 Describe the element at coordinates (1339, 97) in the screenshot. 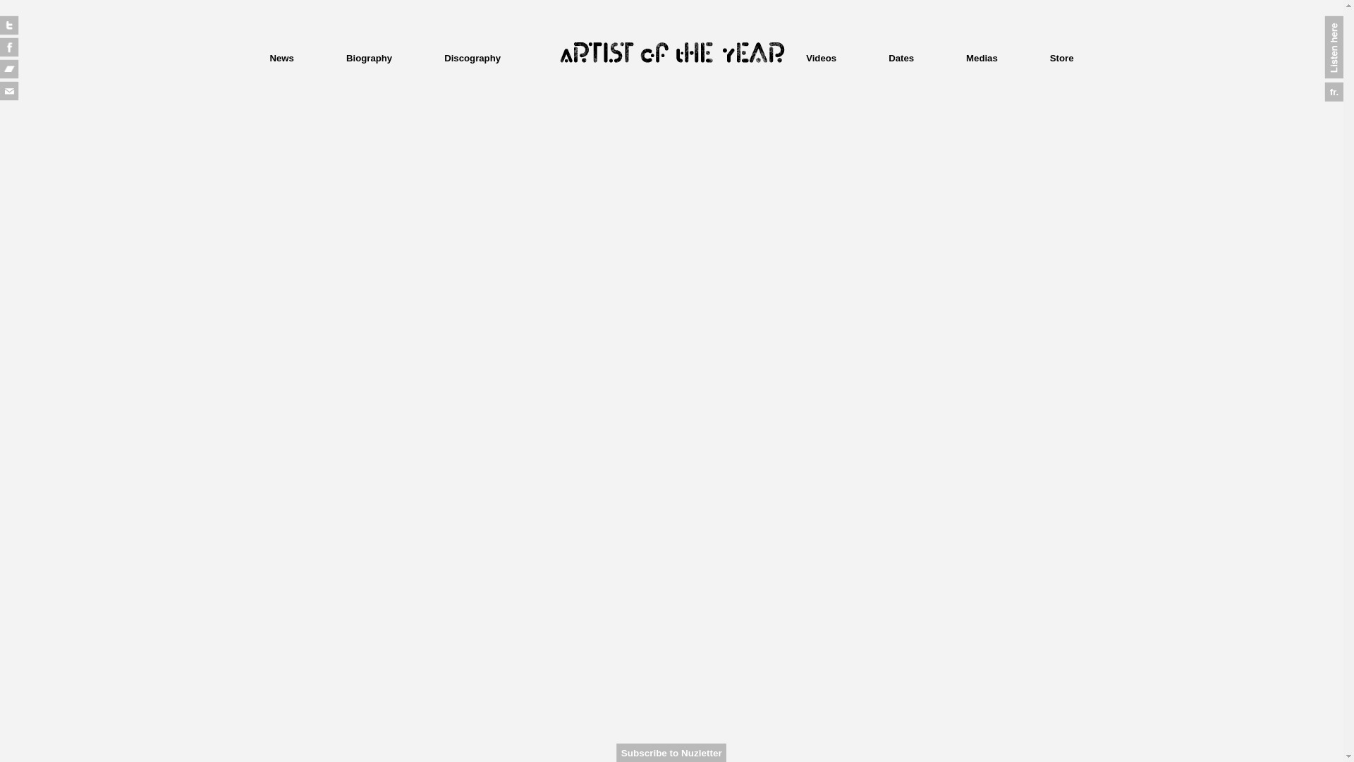

I see `fr.` at that location.